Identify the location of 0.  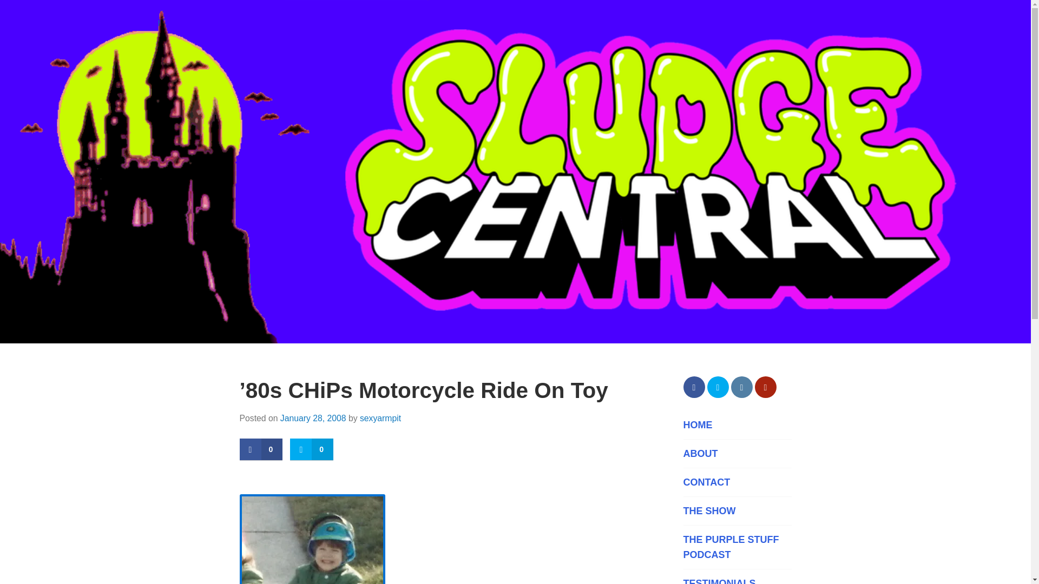
(312, 450).